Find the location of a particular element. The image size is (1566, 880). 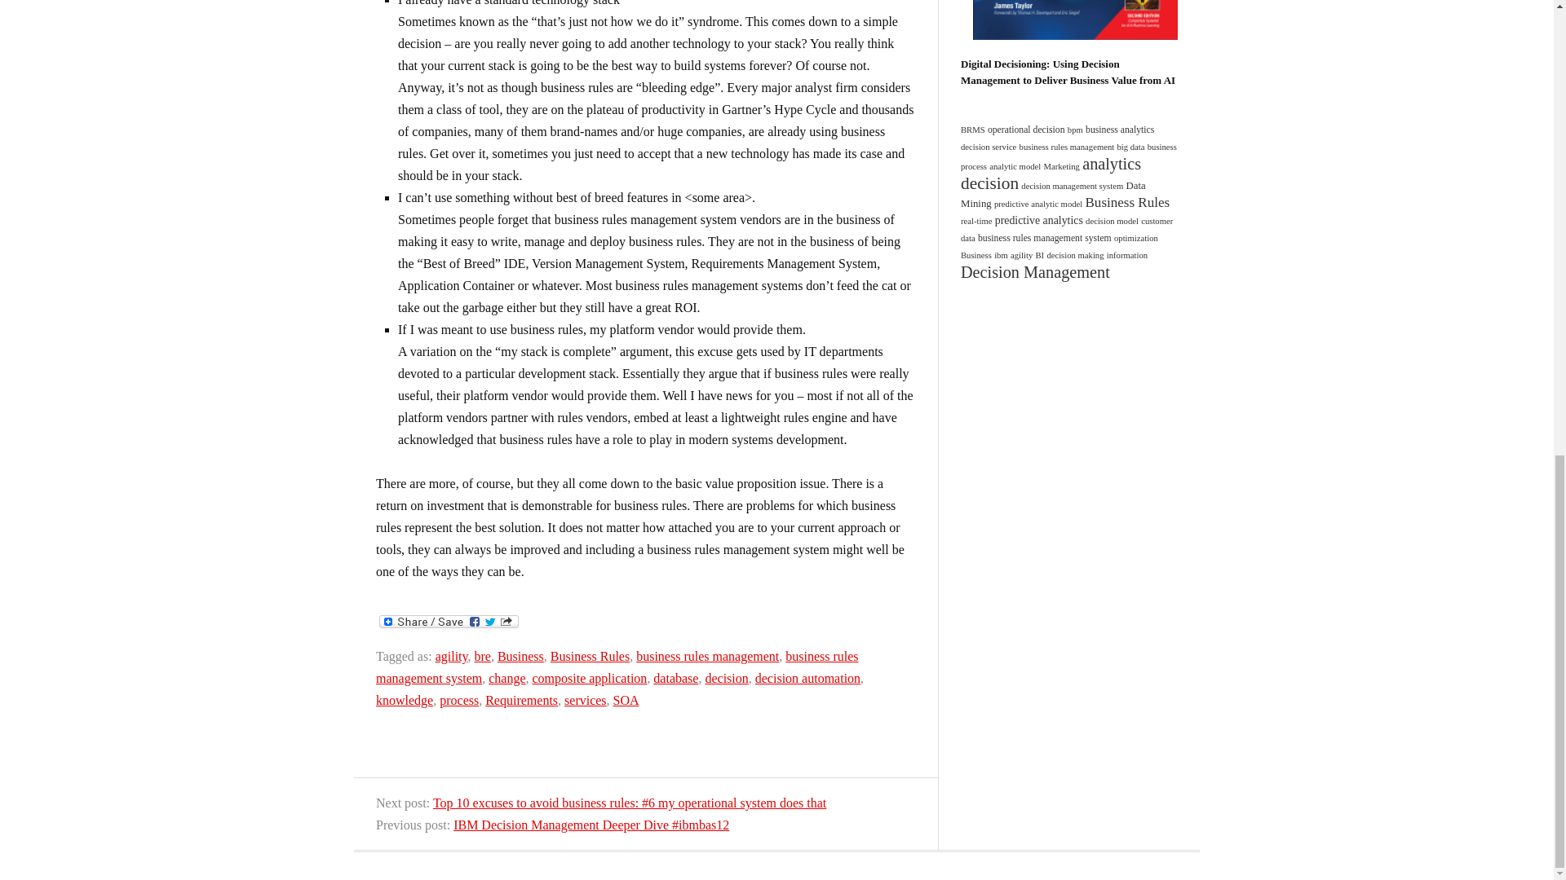

267 topics is located at coordinates (1072, 186).